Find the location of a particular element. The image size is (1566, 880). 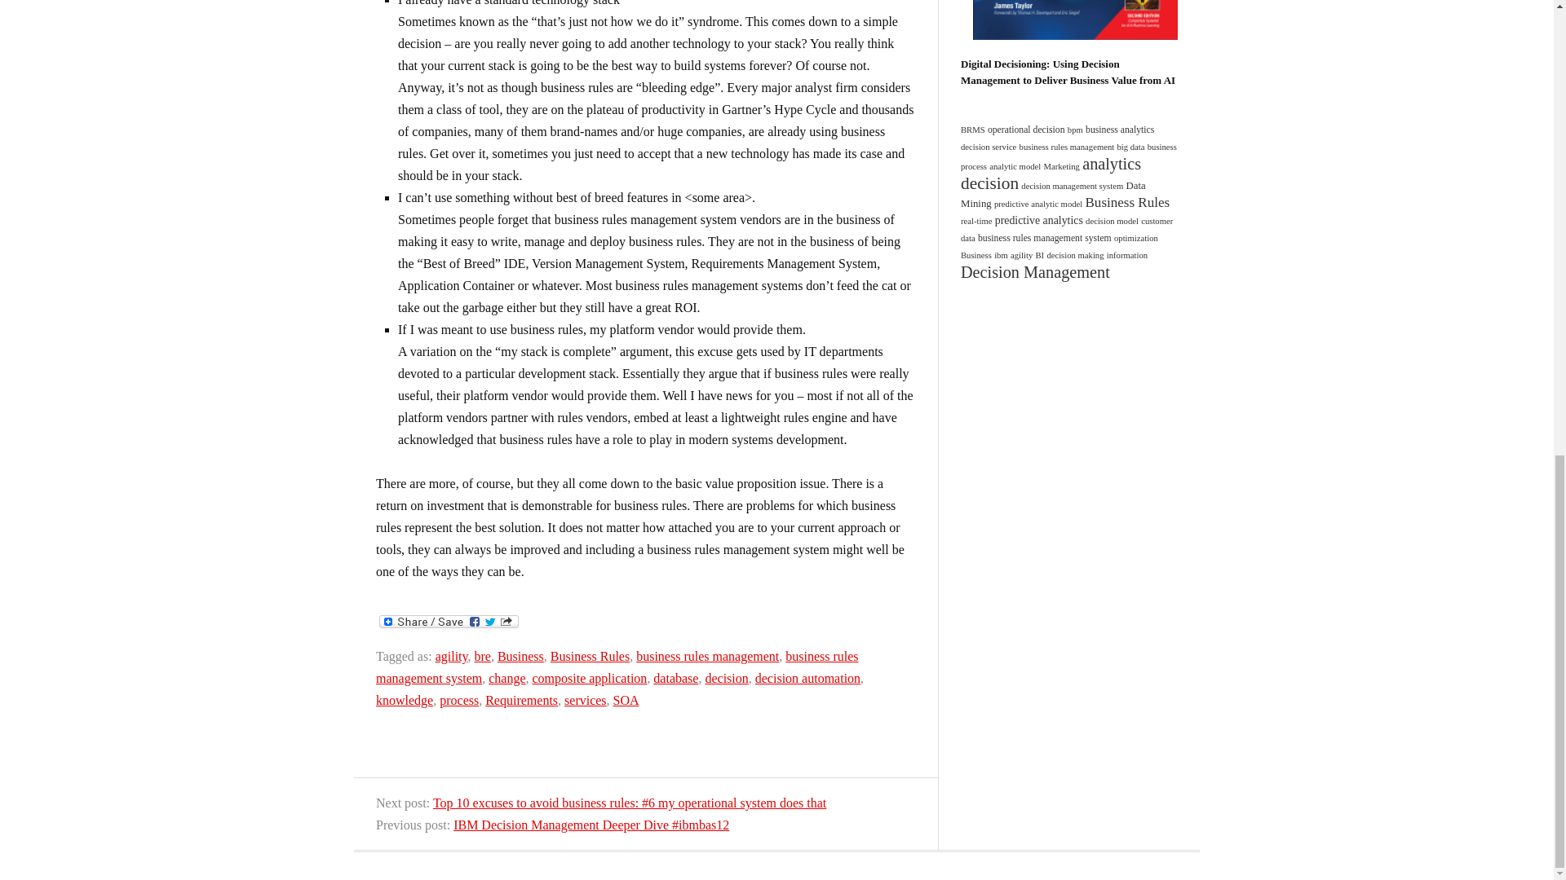

267 topics is located at coordinates (1072, 186).